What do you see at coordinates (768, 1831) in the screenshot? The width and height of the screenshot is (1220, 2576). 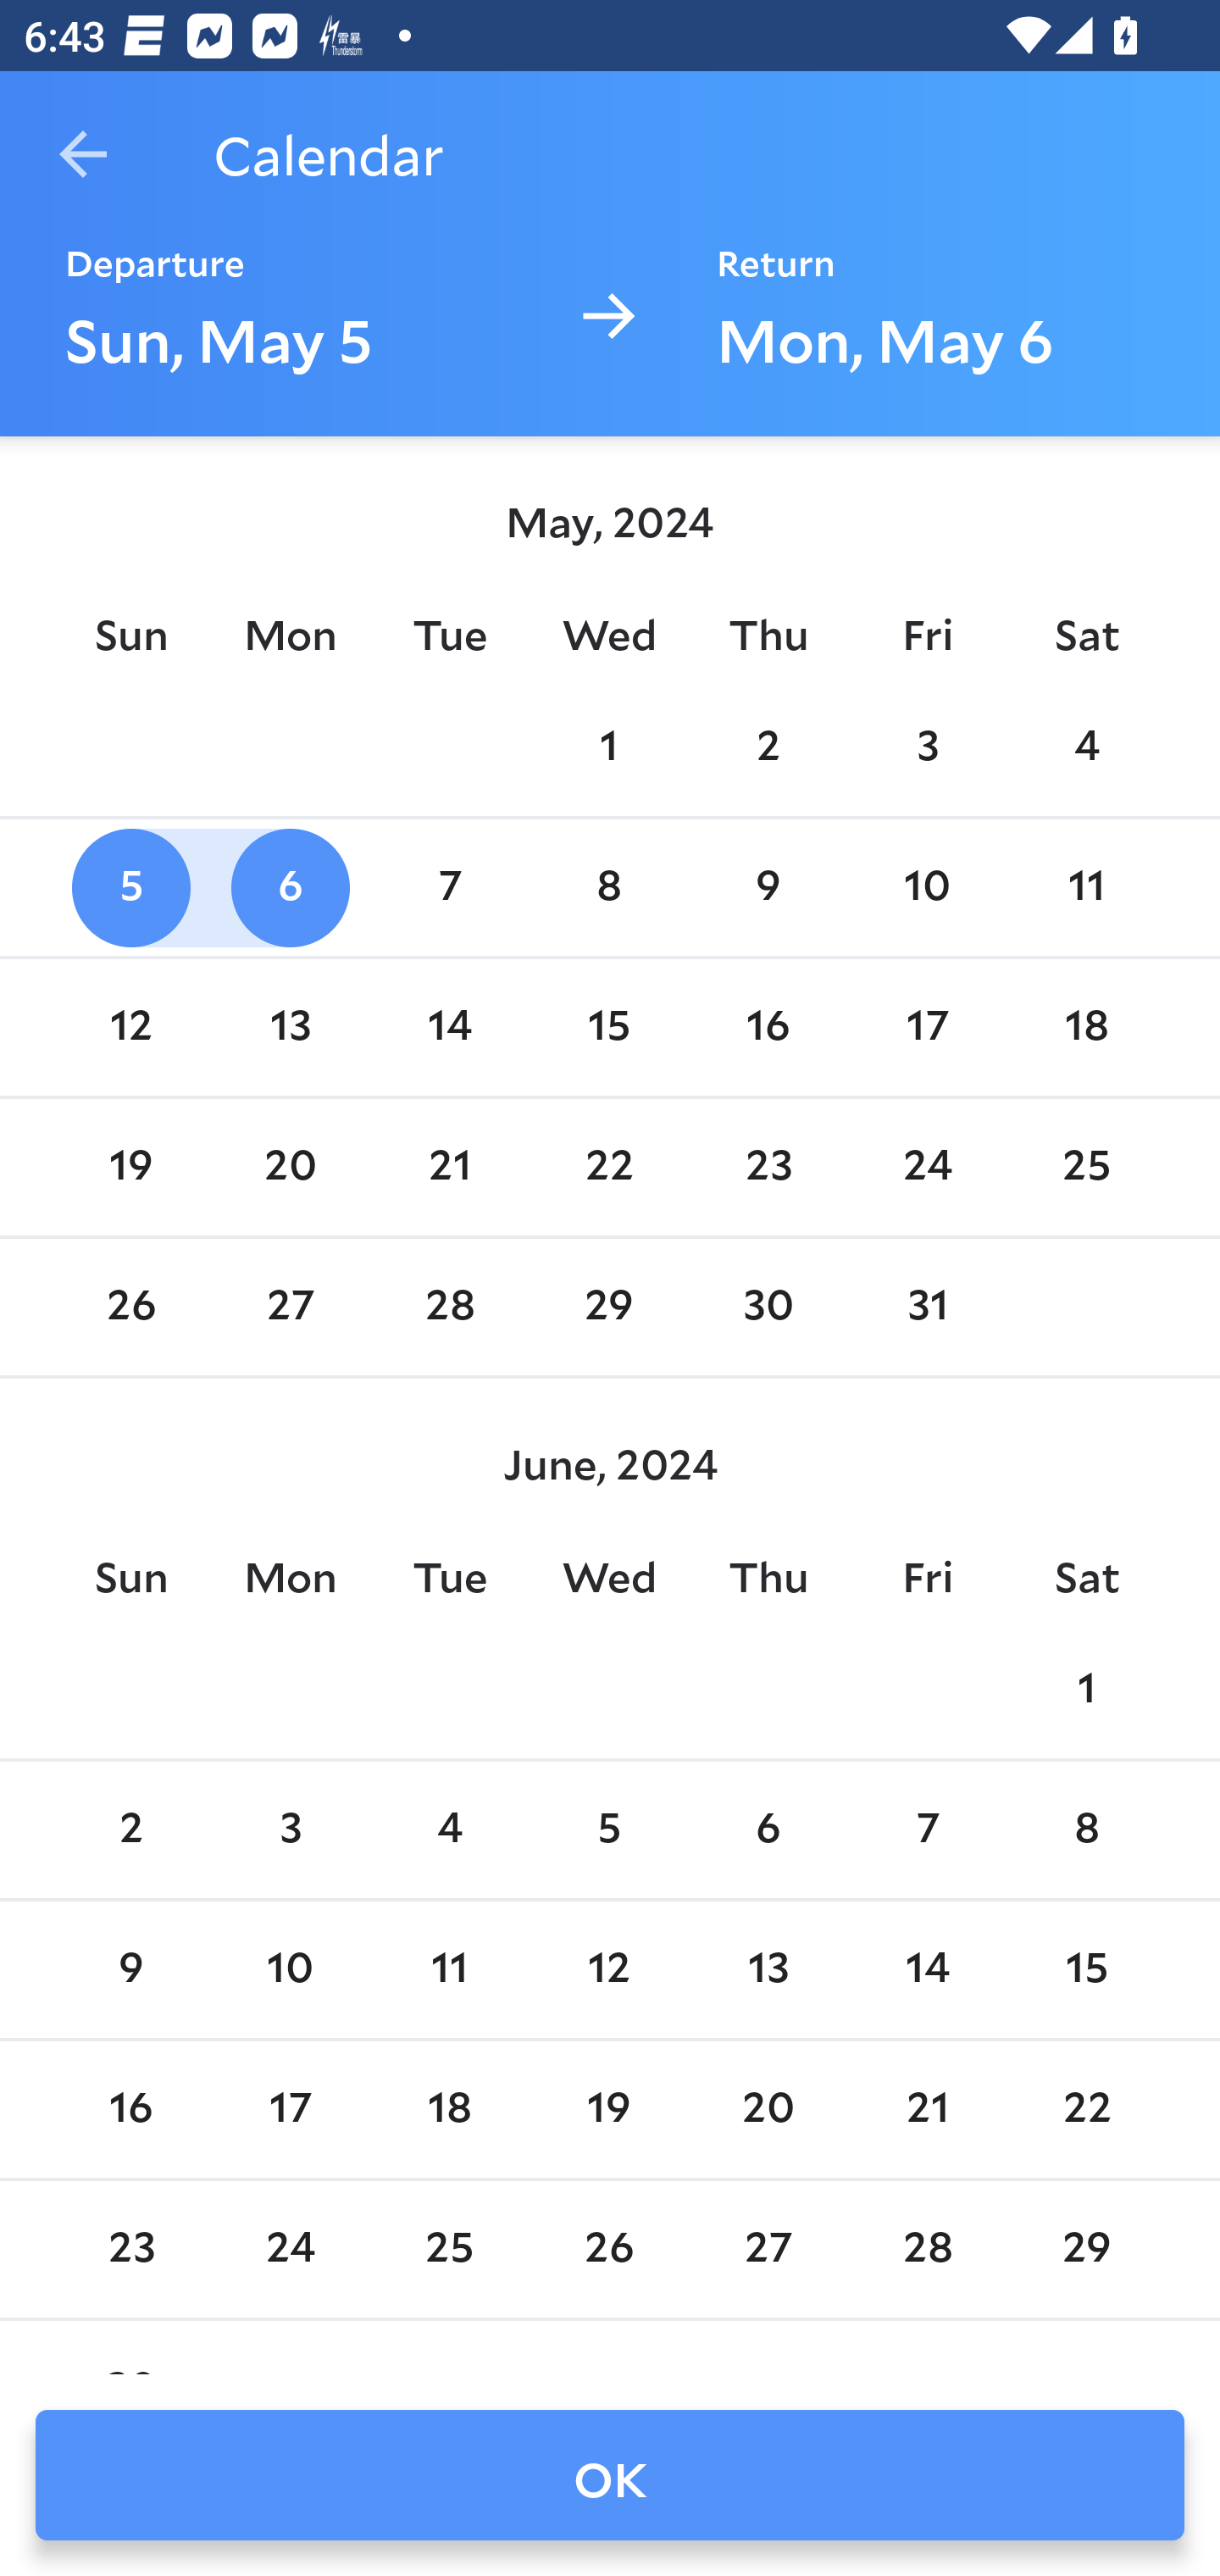 I see `6` at bounding box center [768, 1831].